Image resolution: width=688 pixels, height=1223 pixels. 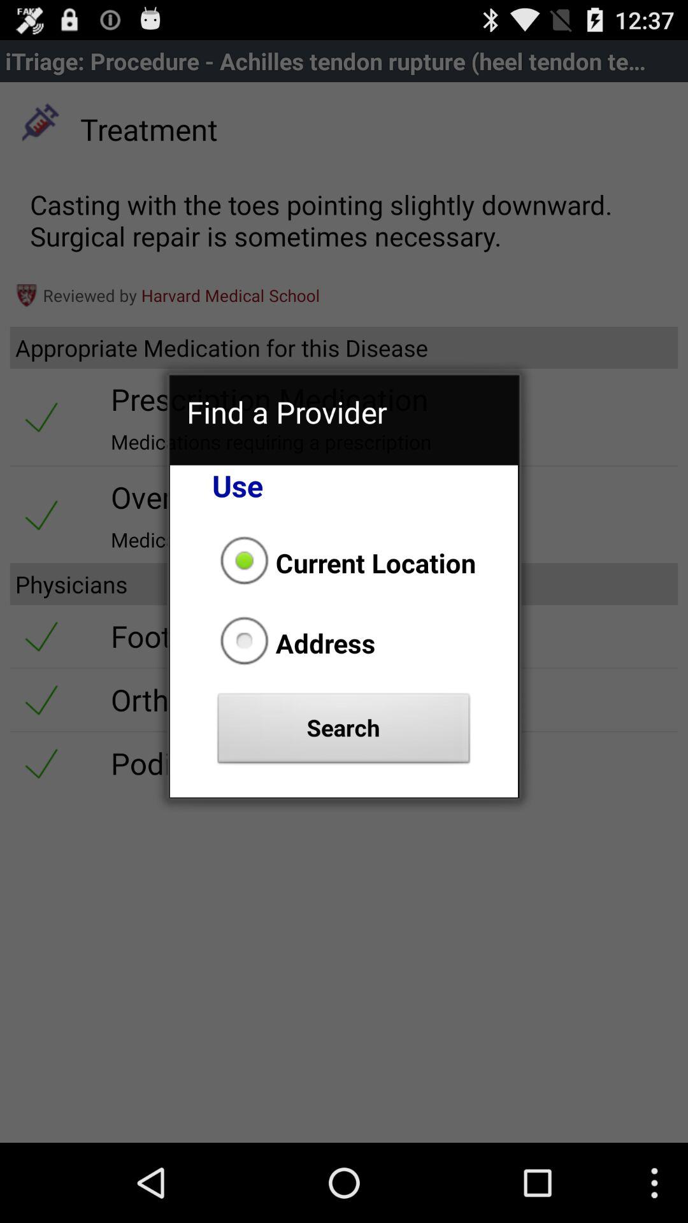 I want to click on flip to the current location icon, so click(x=344, y=562).